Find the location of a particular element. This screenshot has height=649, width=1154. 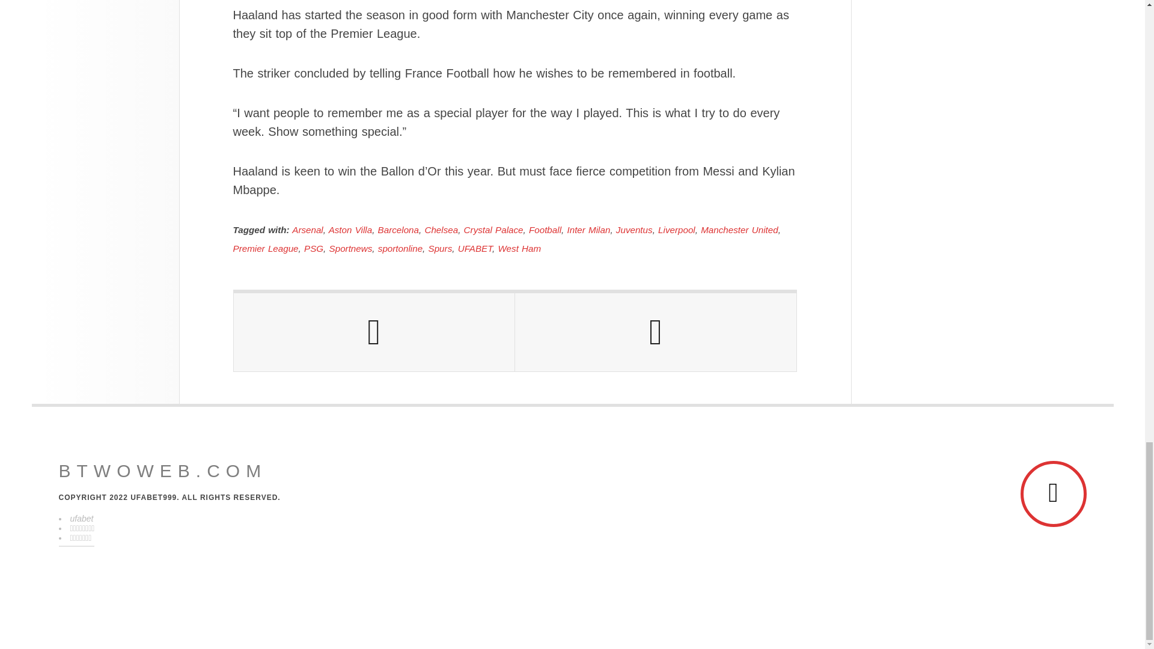

btwoweb.com is located at coordinates (163, 471).